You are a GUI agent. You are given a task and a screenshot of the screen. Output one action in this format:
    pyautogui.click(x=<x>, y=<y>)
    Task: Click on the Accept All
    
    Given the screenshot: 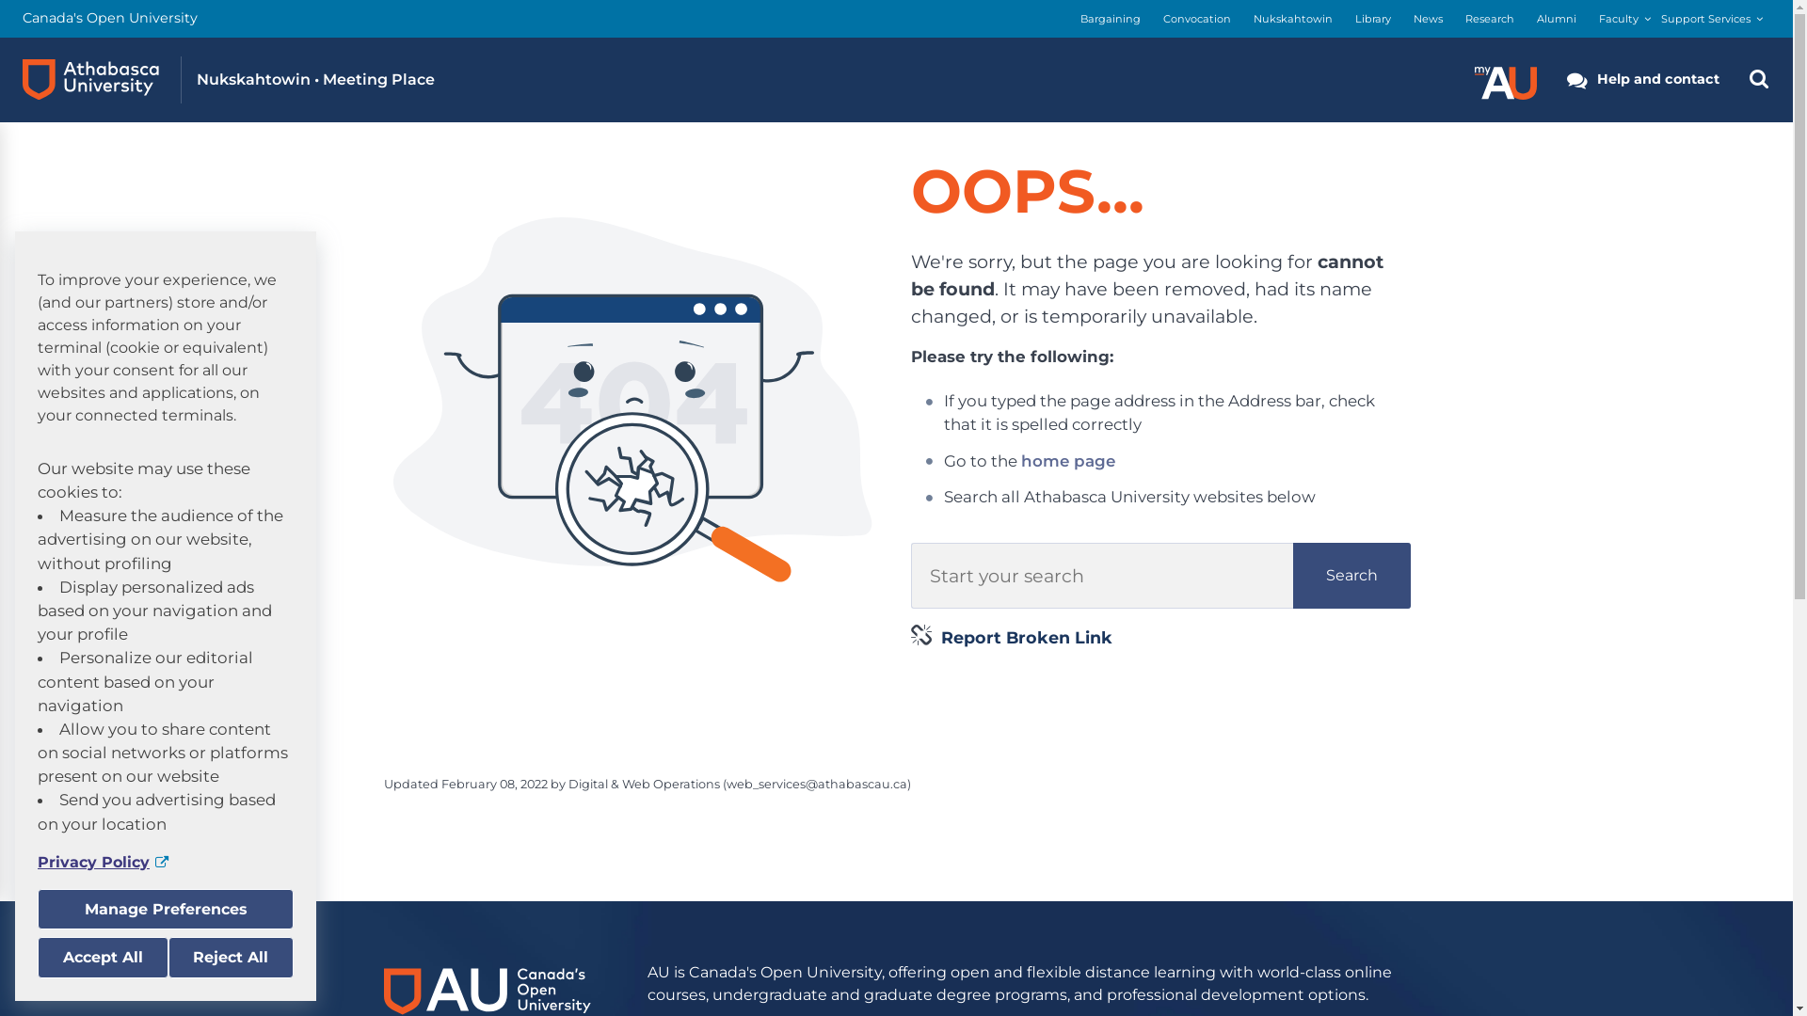 What is the action you would take?
    pyautogui.click(x=104, y=958)
    